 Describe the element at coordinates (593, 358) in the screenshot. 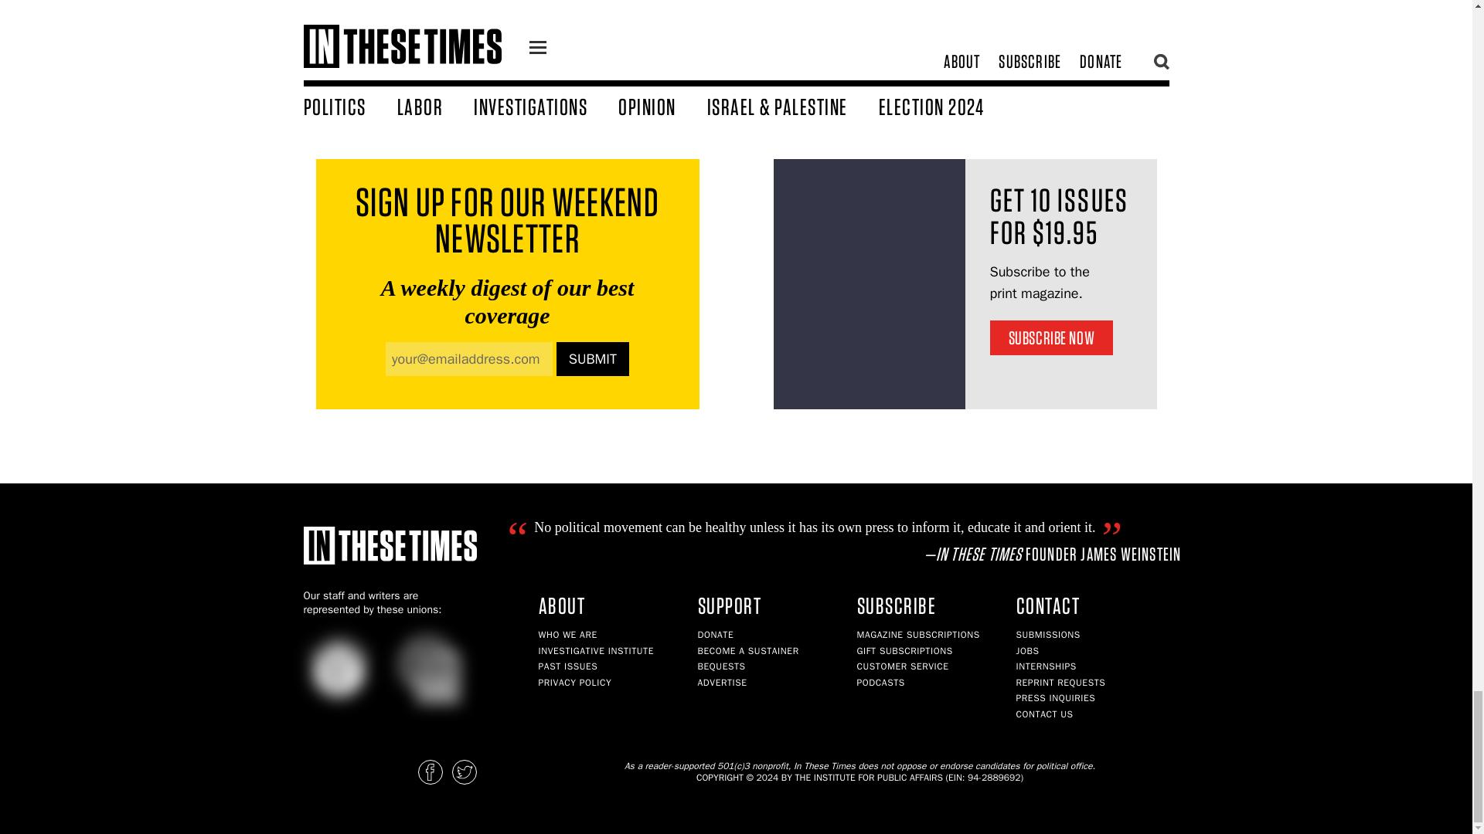

I see `Submit` at that location.